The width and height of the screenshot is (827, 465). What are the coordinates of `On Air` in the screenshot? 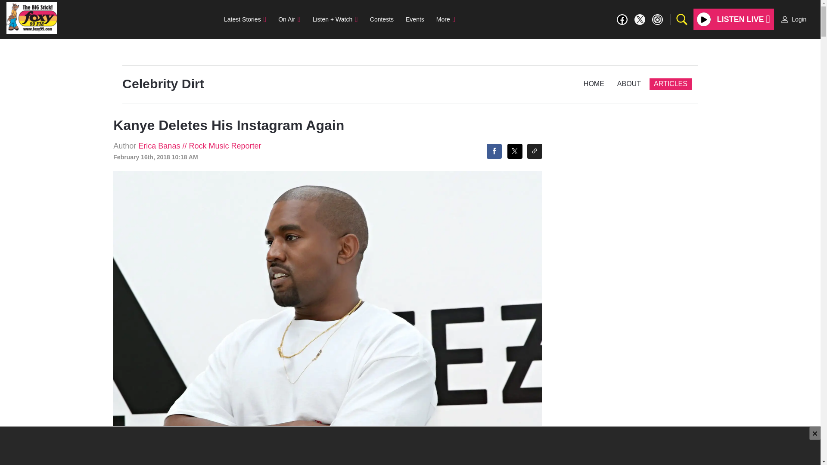 It's located at (289, 19).